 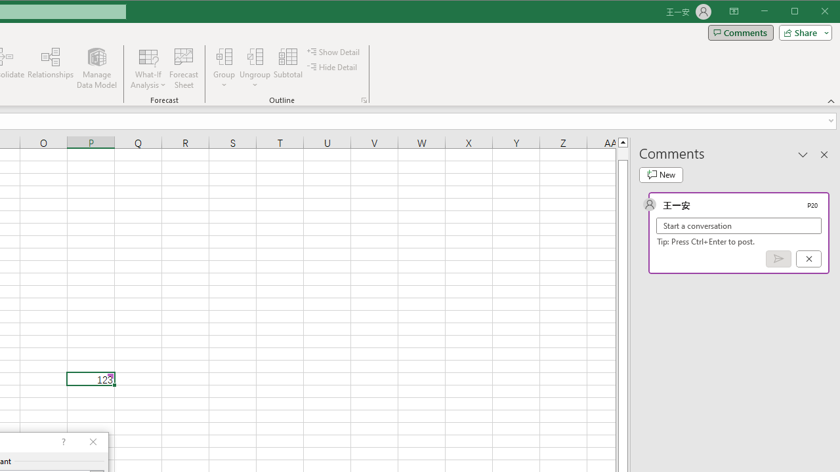 What do you see at coordinates (184, 68) in the screenshot?
I see `Forecast Sheet` at bounding box center [184, 68].